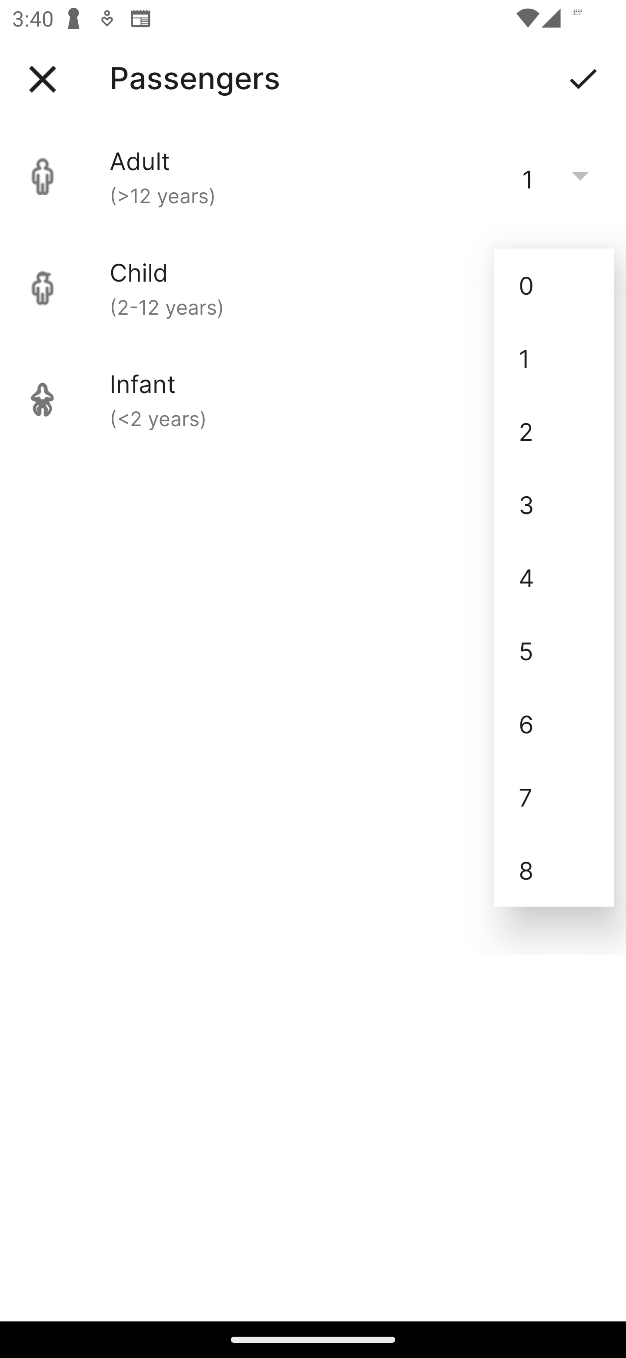 Image resolution: width=626 pixels, height=1358 pixels. What do you see at coordinates (554, 871) in the screenshot?
I see `8` at bounding box center [554, 871].